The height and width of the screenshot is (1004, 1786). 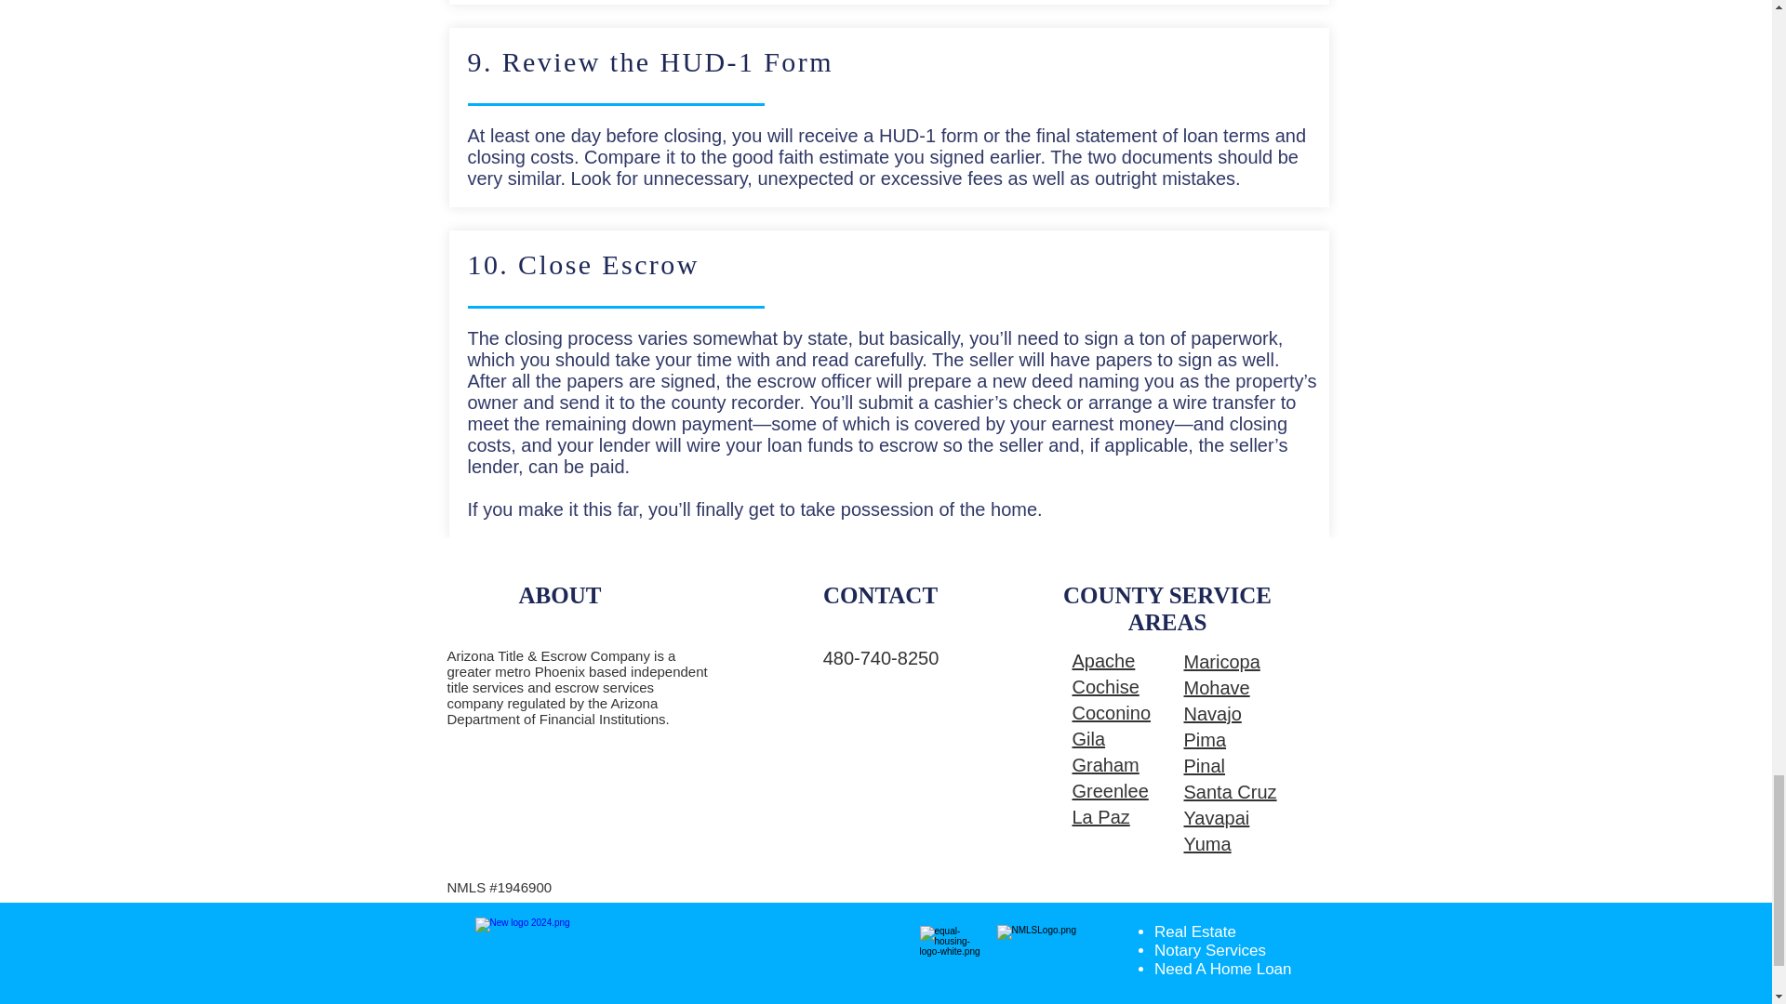 I want to click on Graham, so click(x=1105, y=764).